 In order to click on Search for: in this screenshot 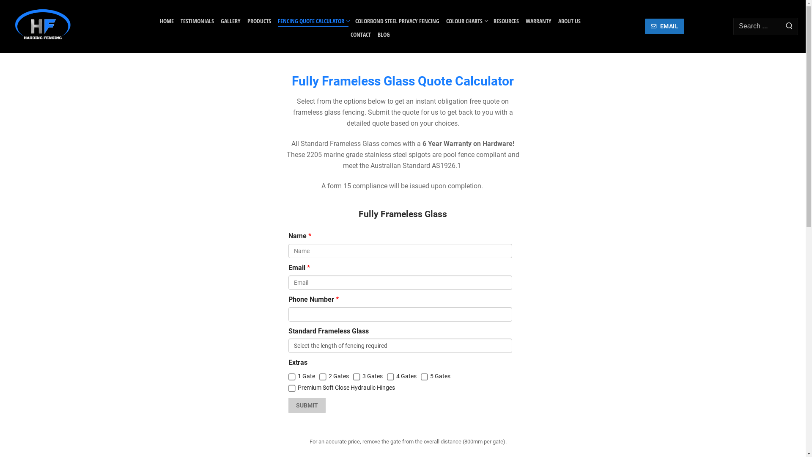, I will do `click(765, 26)`.